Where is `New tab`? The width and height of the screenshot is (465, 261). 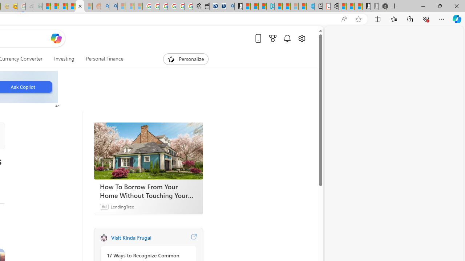
New tab is located at coordinates (318, 7).